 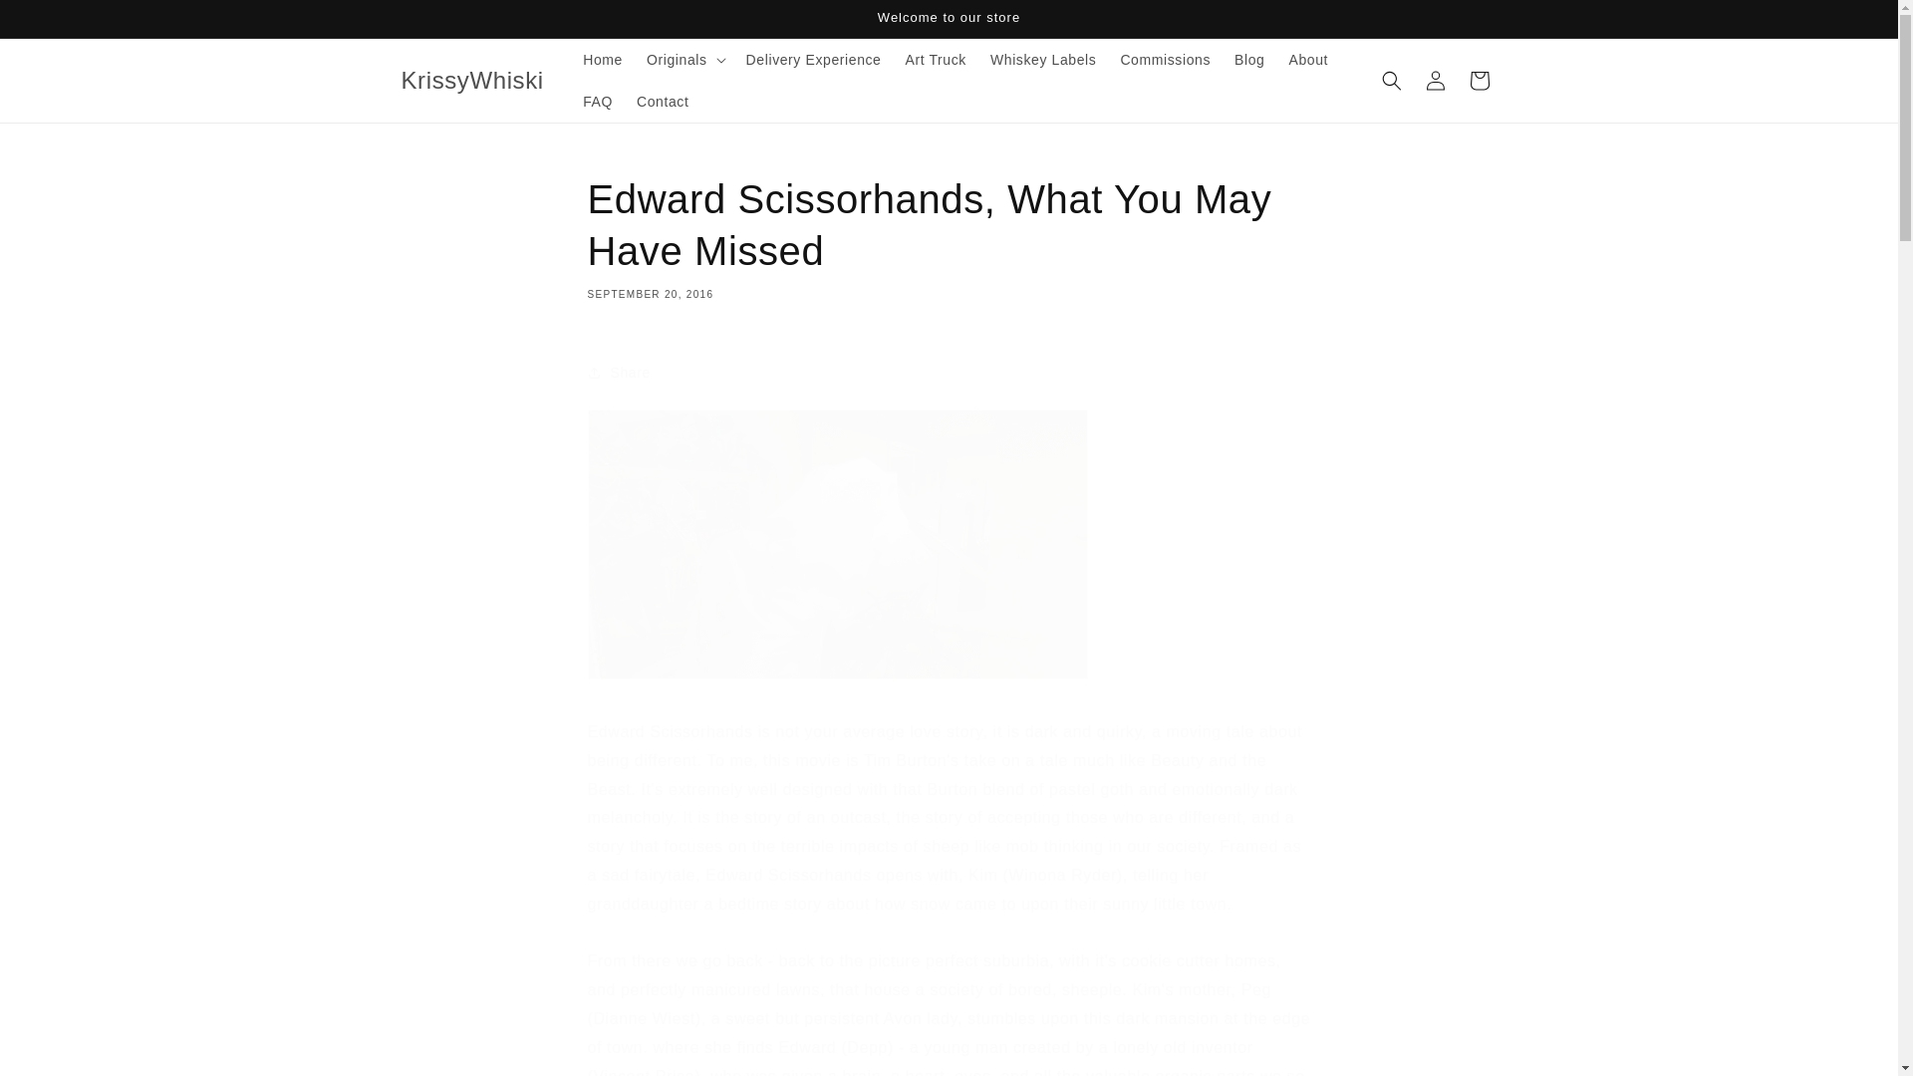 What do you see at coordinates (1478, 80) in the screenshot?
I see `Cart` at bounding box center [1478, 80].